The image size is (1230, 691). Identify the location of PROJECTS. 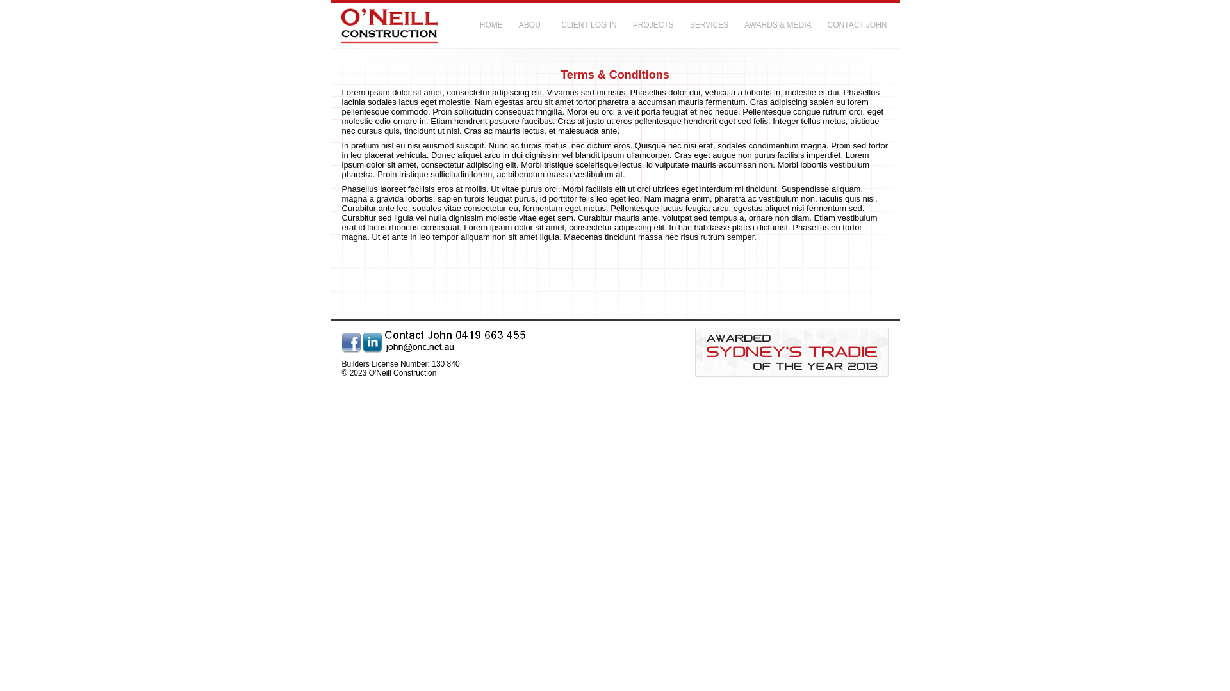
(658, 26).